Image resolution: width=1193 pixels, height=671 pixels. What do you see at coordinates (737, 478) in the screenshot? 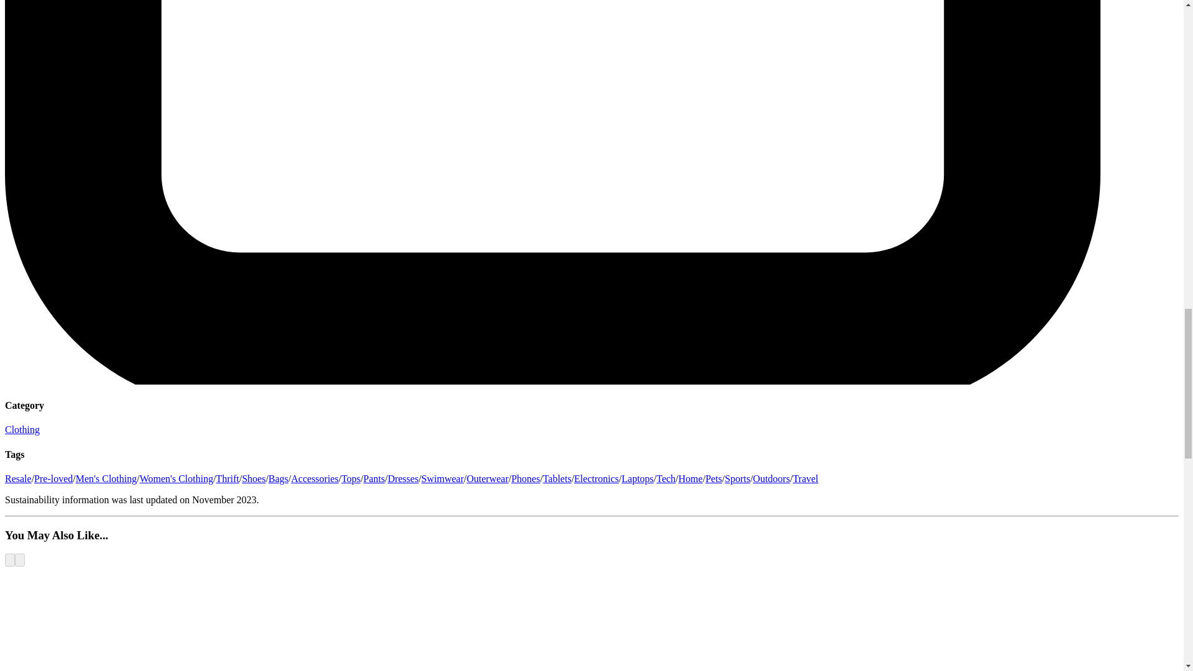
I see `Sports` at bounding box center [737, 478].